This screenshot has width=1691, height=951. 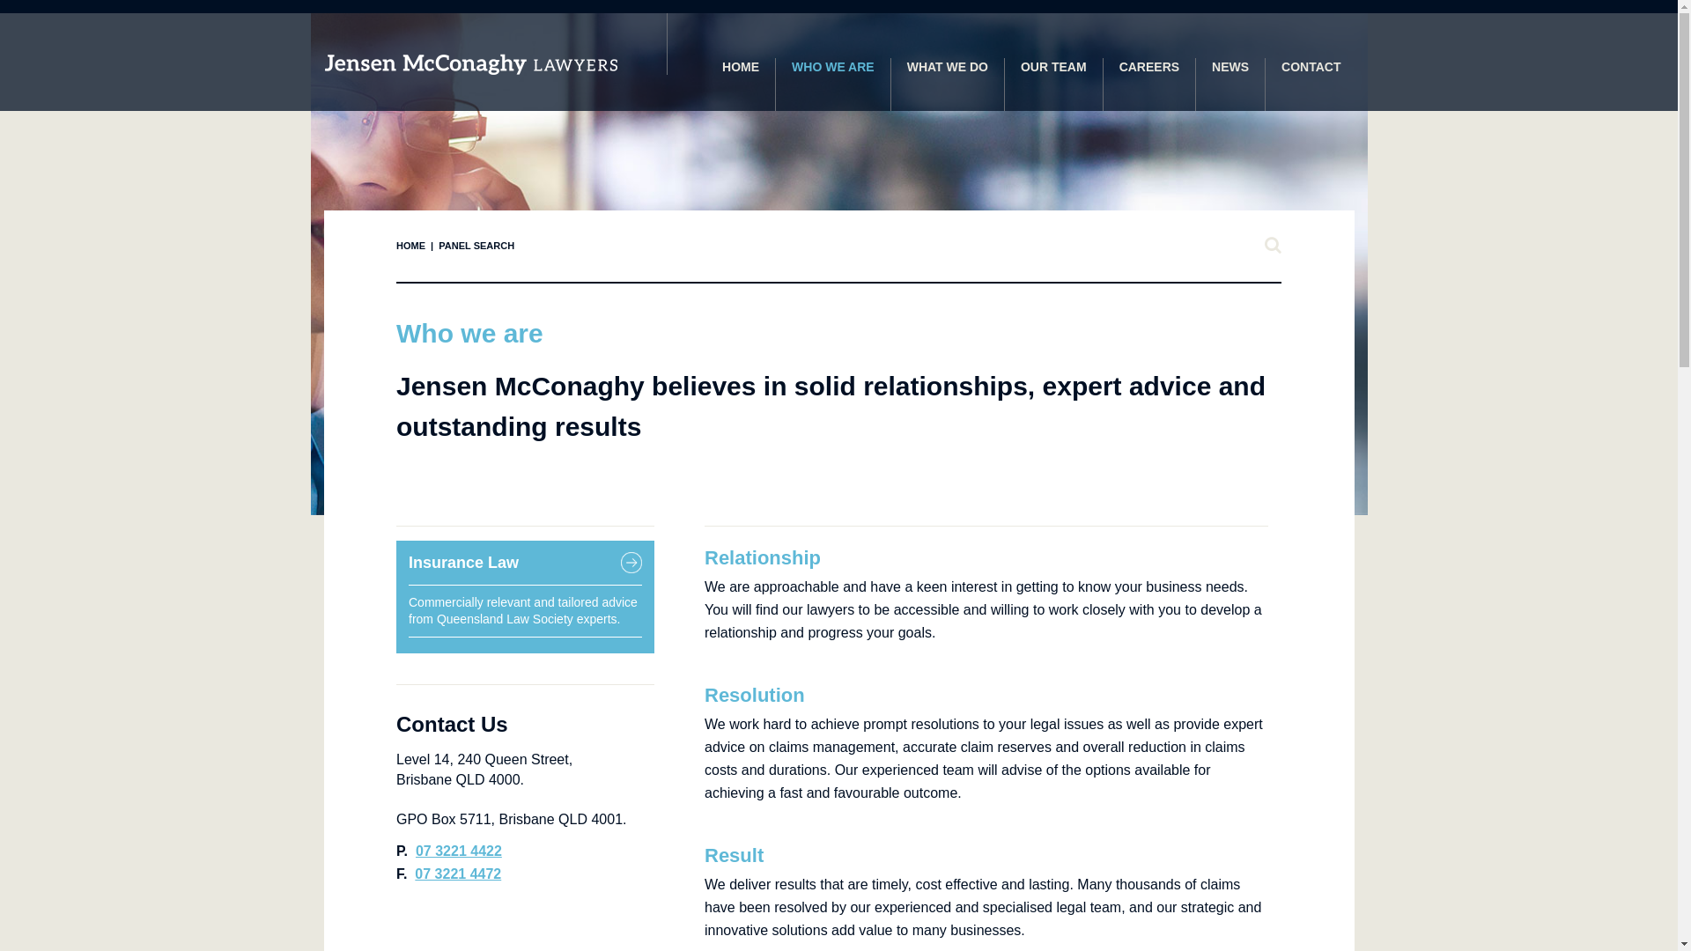 I want to click on NEWS, so click(x=1231, y=85).